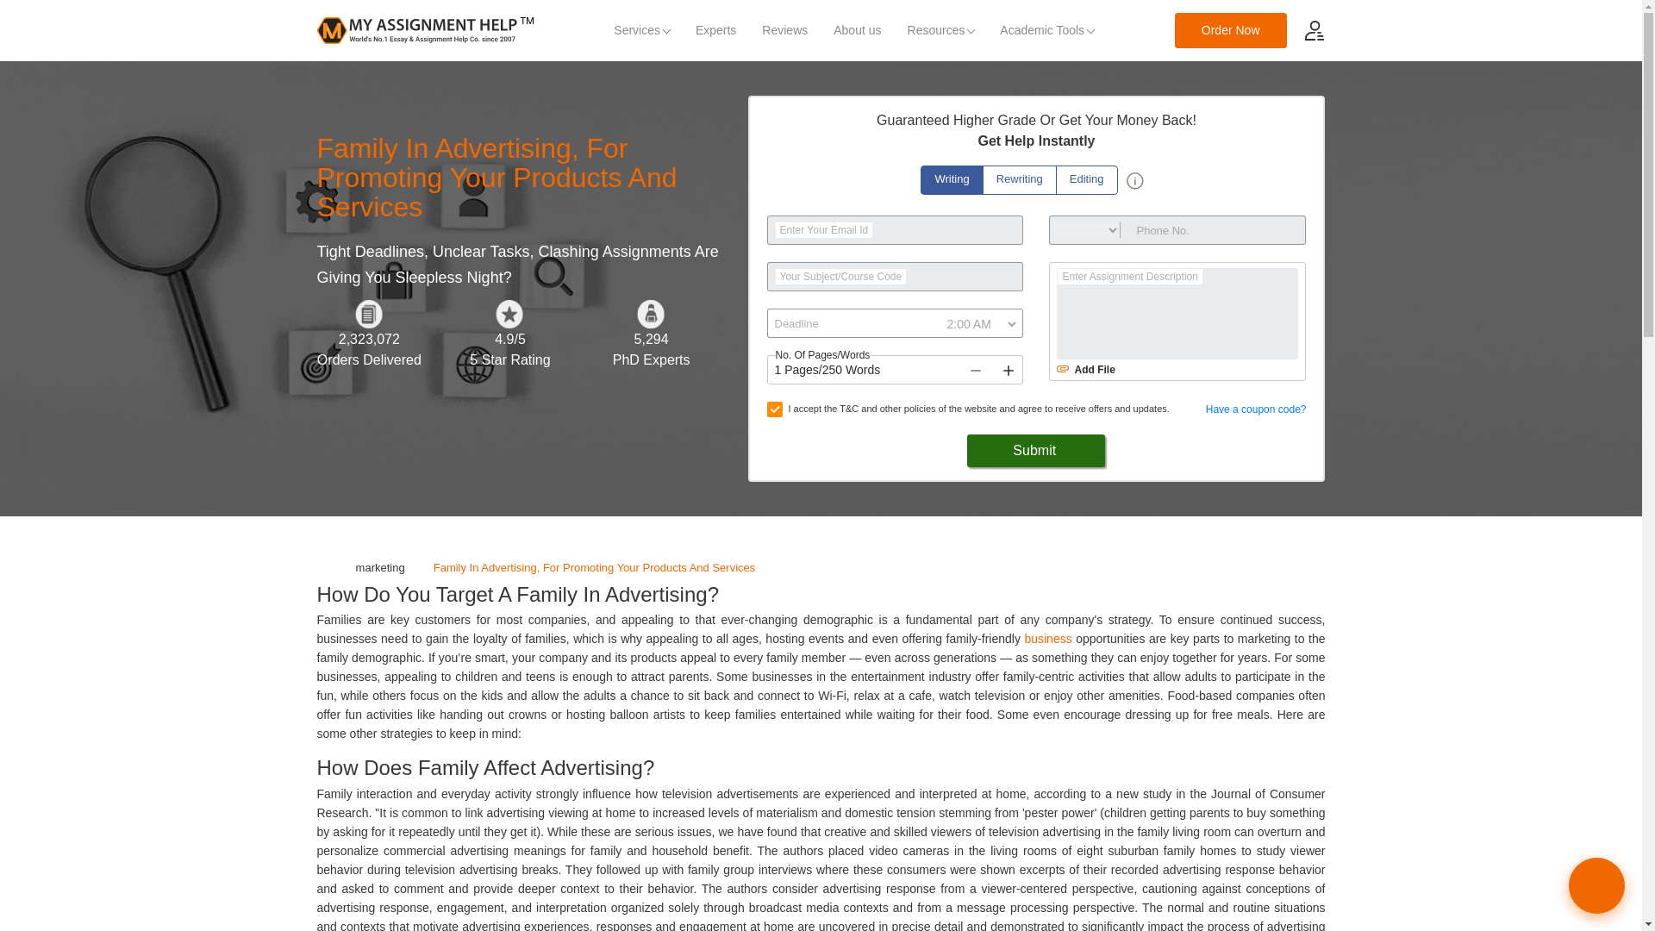 The image size is (1655, 931). I want to click on Info, so click(1134, 181).